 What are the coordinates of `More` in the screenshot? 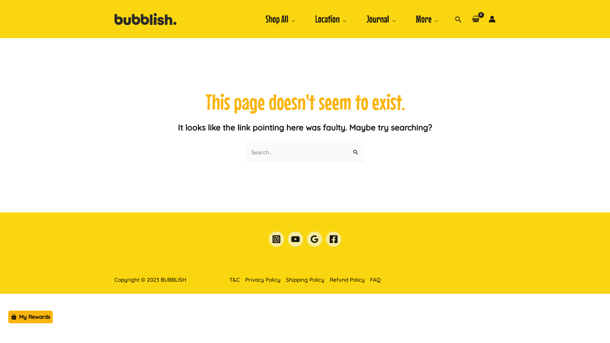 It's located at (427, 19).